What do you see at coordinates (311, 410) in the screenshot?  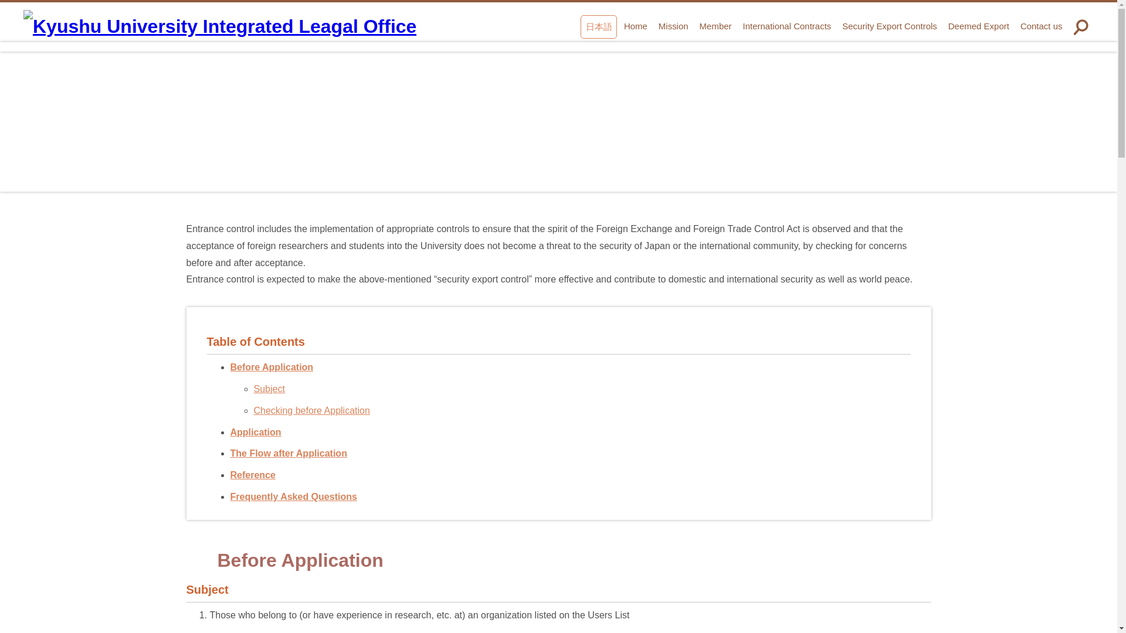 I see `Checking before Application` at bounding box center [311, 410].